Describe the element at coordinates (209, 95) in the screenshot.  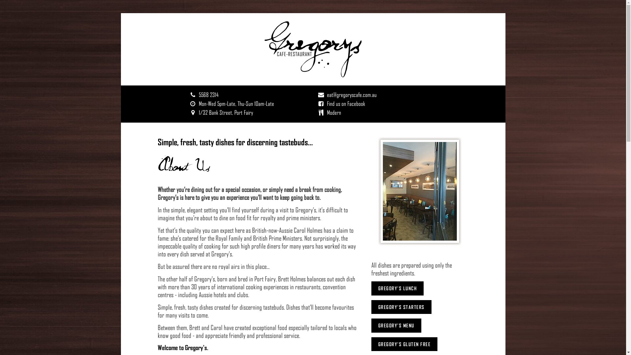
I see `5568 2314` at that location.